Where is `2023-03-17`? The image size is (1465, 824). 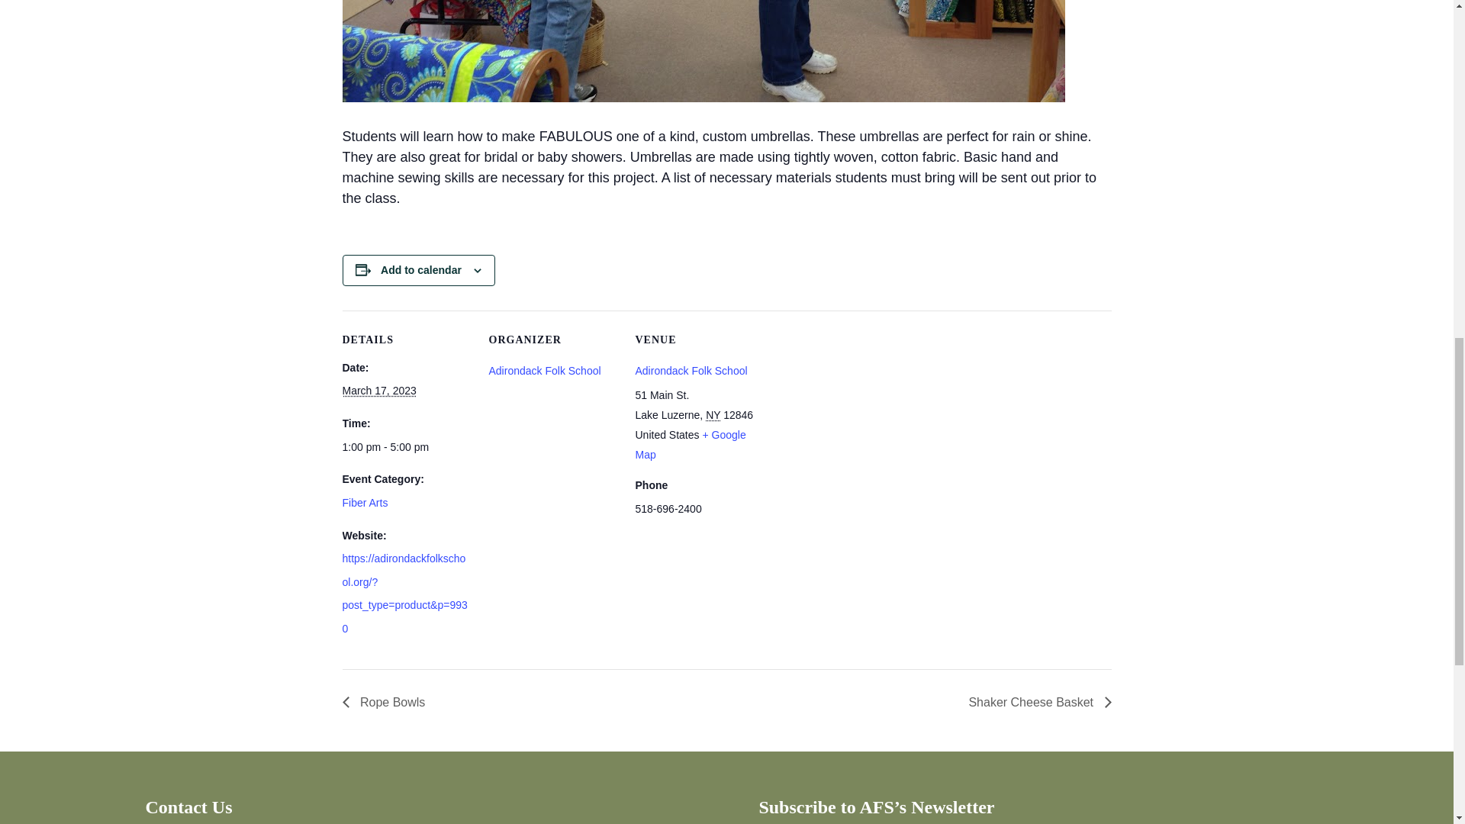 2023-03-17 is located at coordinates (406, 447).